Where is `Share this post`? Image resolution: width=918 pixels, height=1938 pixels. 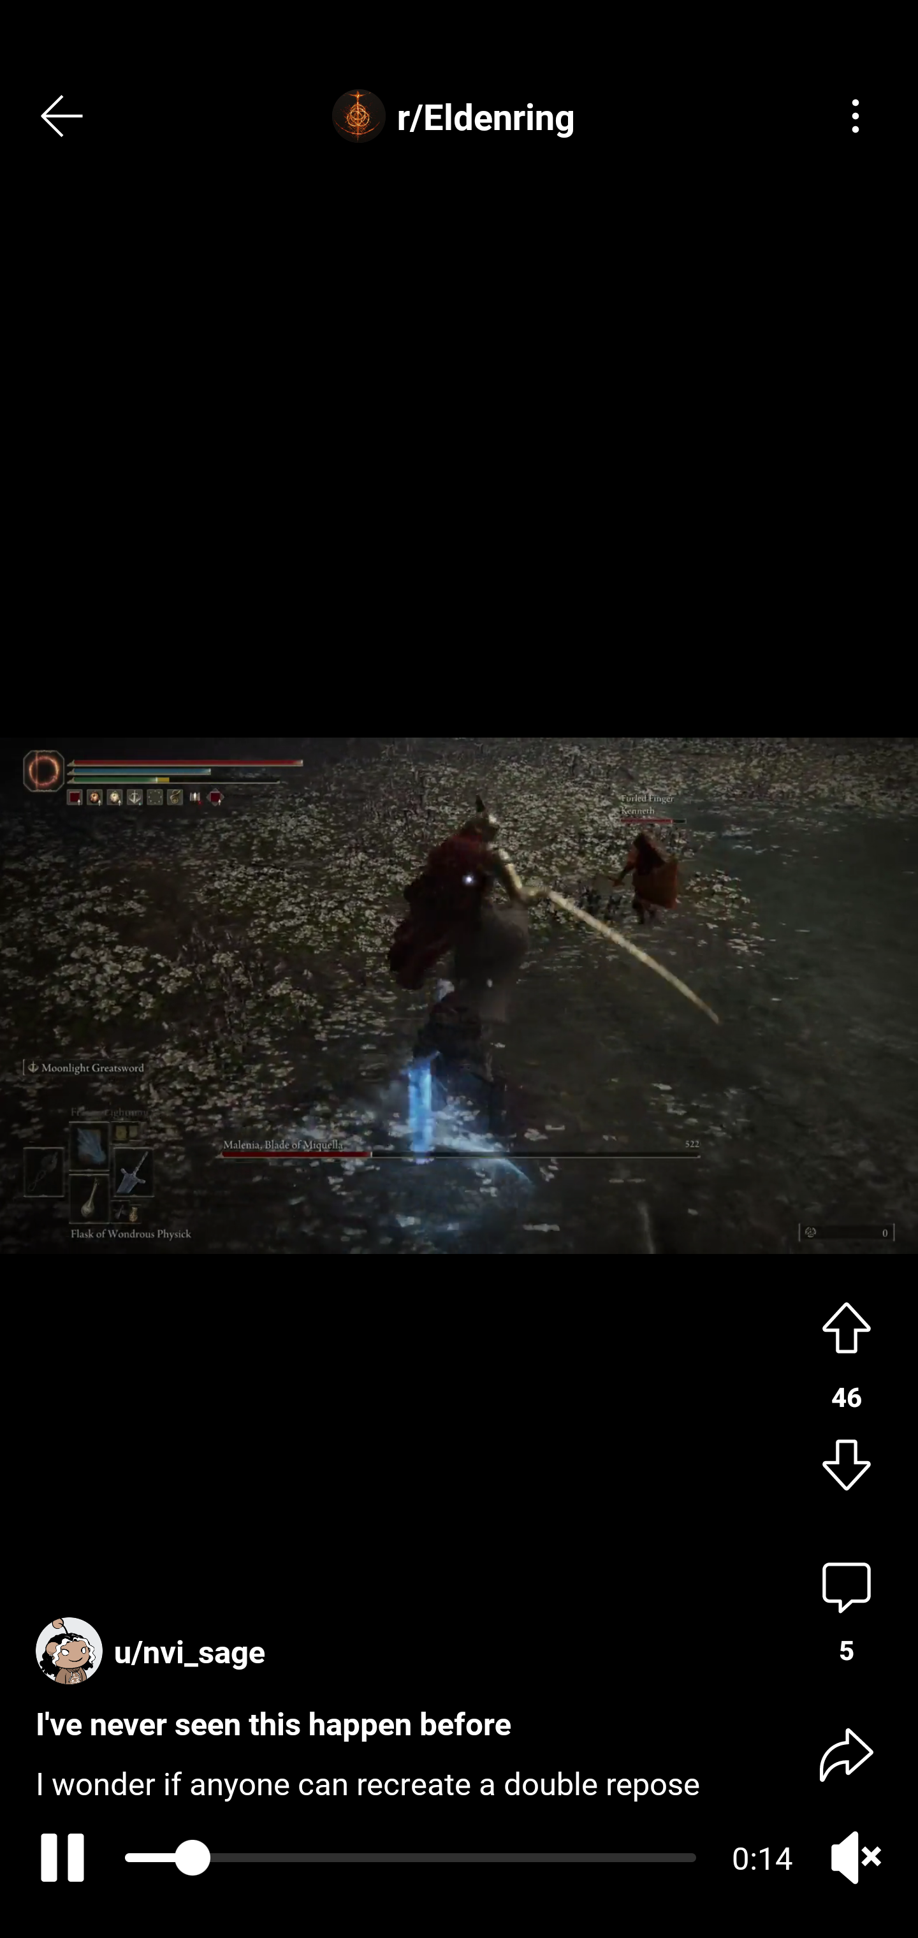
Share this post is located at coordinates (847, 1753).